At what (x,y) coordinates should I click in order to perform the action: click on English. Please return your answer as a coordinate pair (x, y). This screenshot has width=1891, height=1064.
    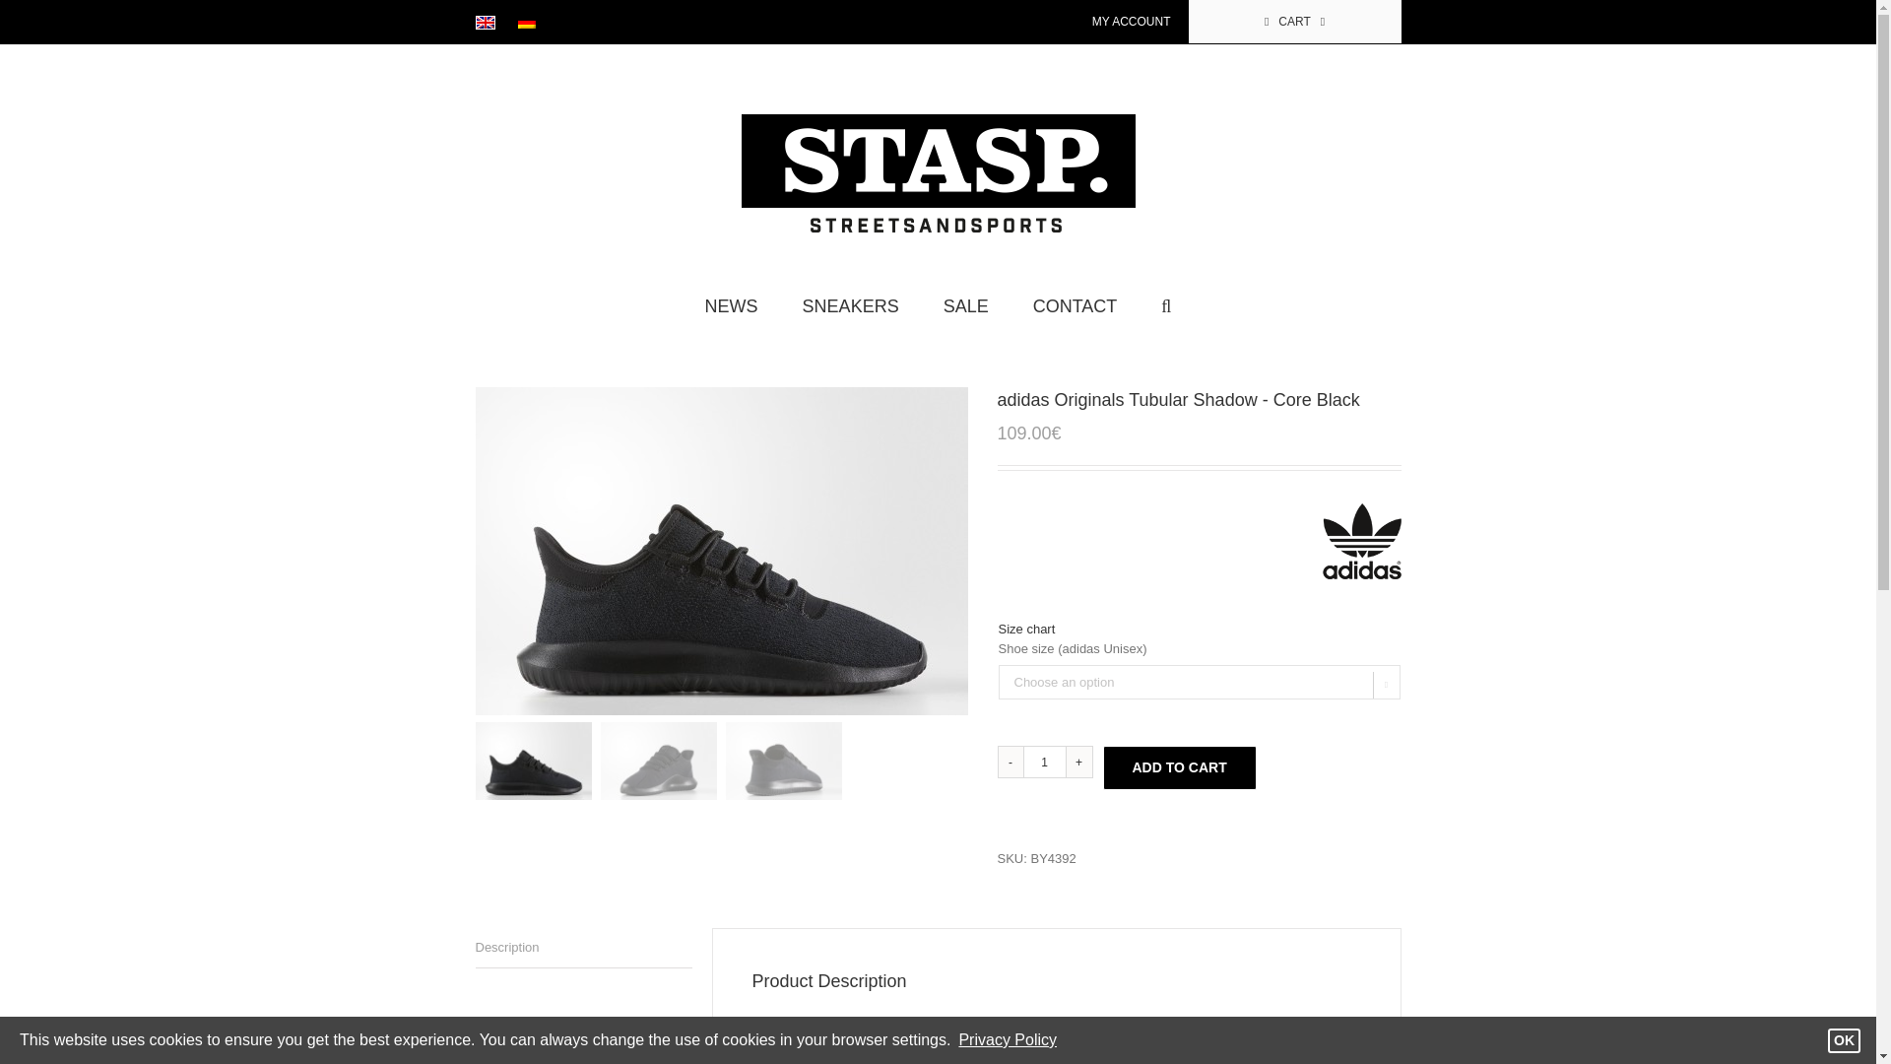
    Looking at the image, I should click on (484, 23).